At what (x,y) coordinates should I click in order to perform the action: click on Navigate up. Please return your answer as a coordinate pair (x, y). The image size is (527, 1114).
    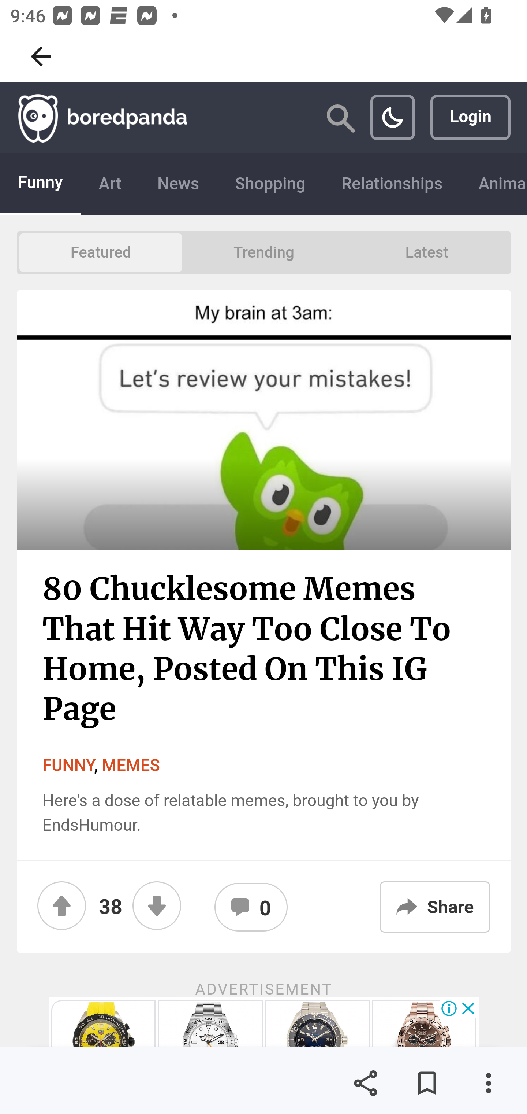
    Looking at the image, I should click on (41, 56).